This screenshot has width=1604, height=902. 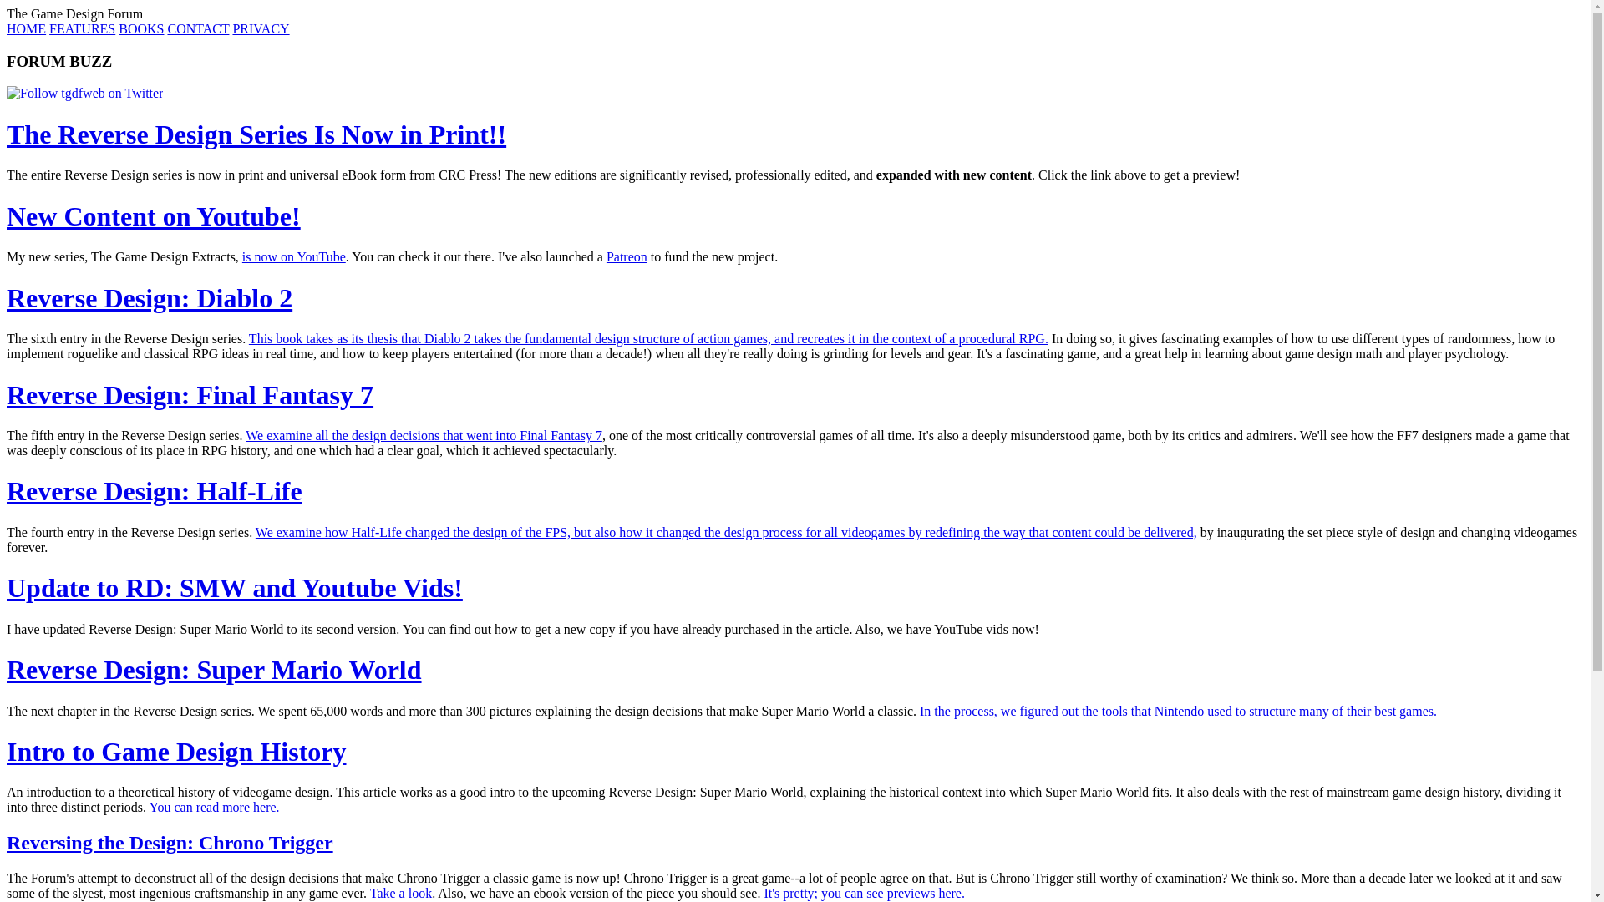 What do you see at coordinates (294, 257) in the screenshot?
I see `is now on YouTube` at bounding box center [294, 257].